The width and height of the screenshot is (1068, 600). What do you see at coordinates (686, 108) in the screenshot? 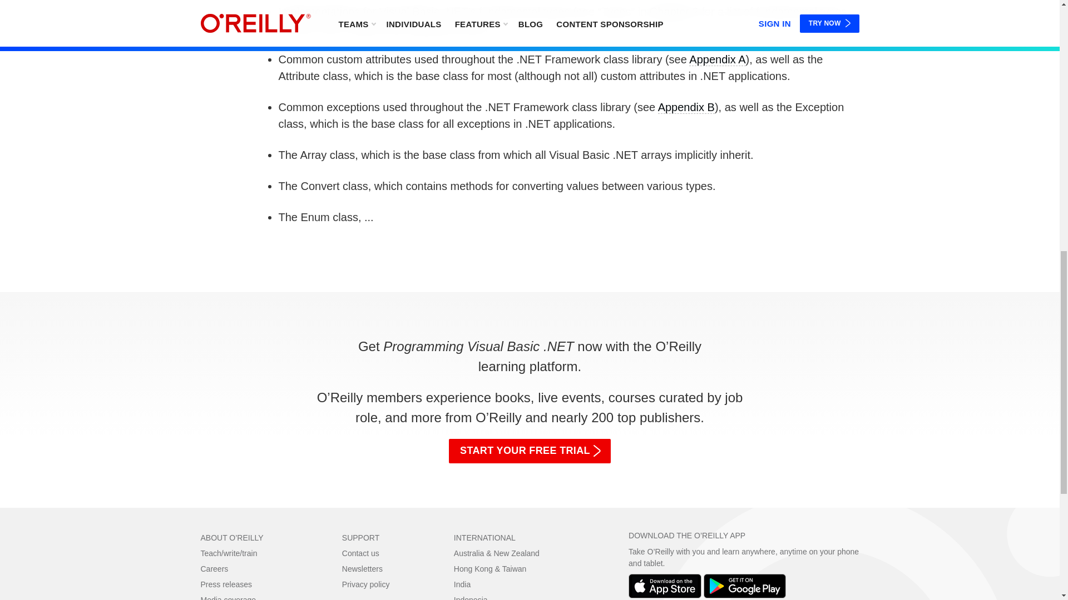
I see `Appendix B` at bounding box center [686, 108].